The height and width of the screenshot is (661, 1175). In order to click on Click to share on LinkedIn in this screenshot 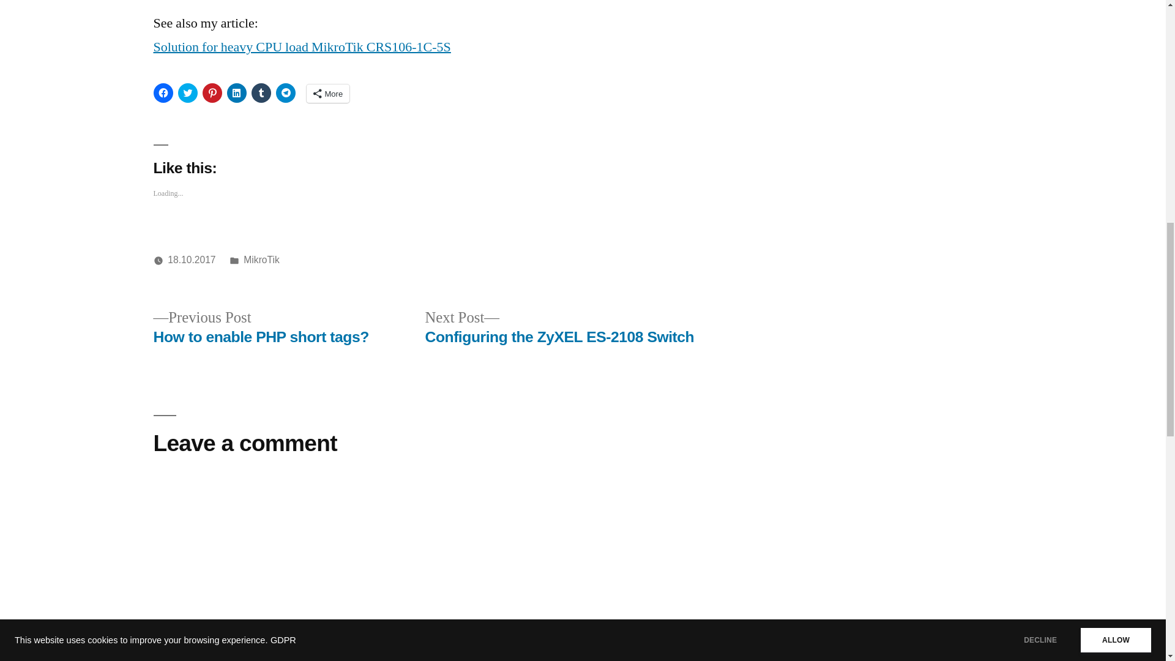, I will do `click(327, 94)`.